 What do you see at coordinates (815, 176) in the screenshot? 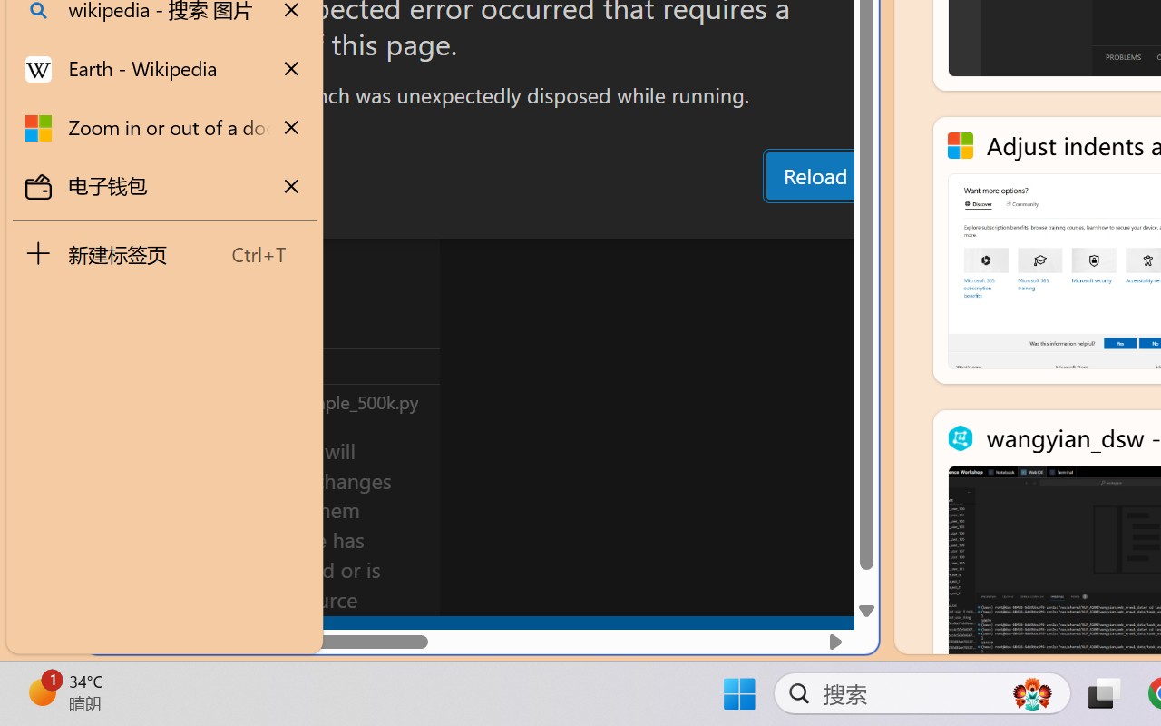
I see `Reload` at bounding box center [815, 176].